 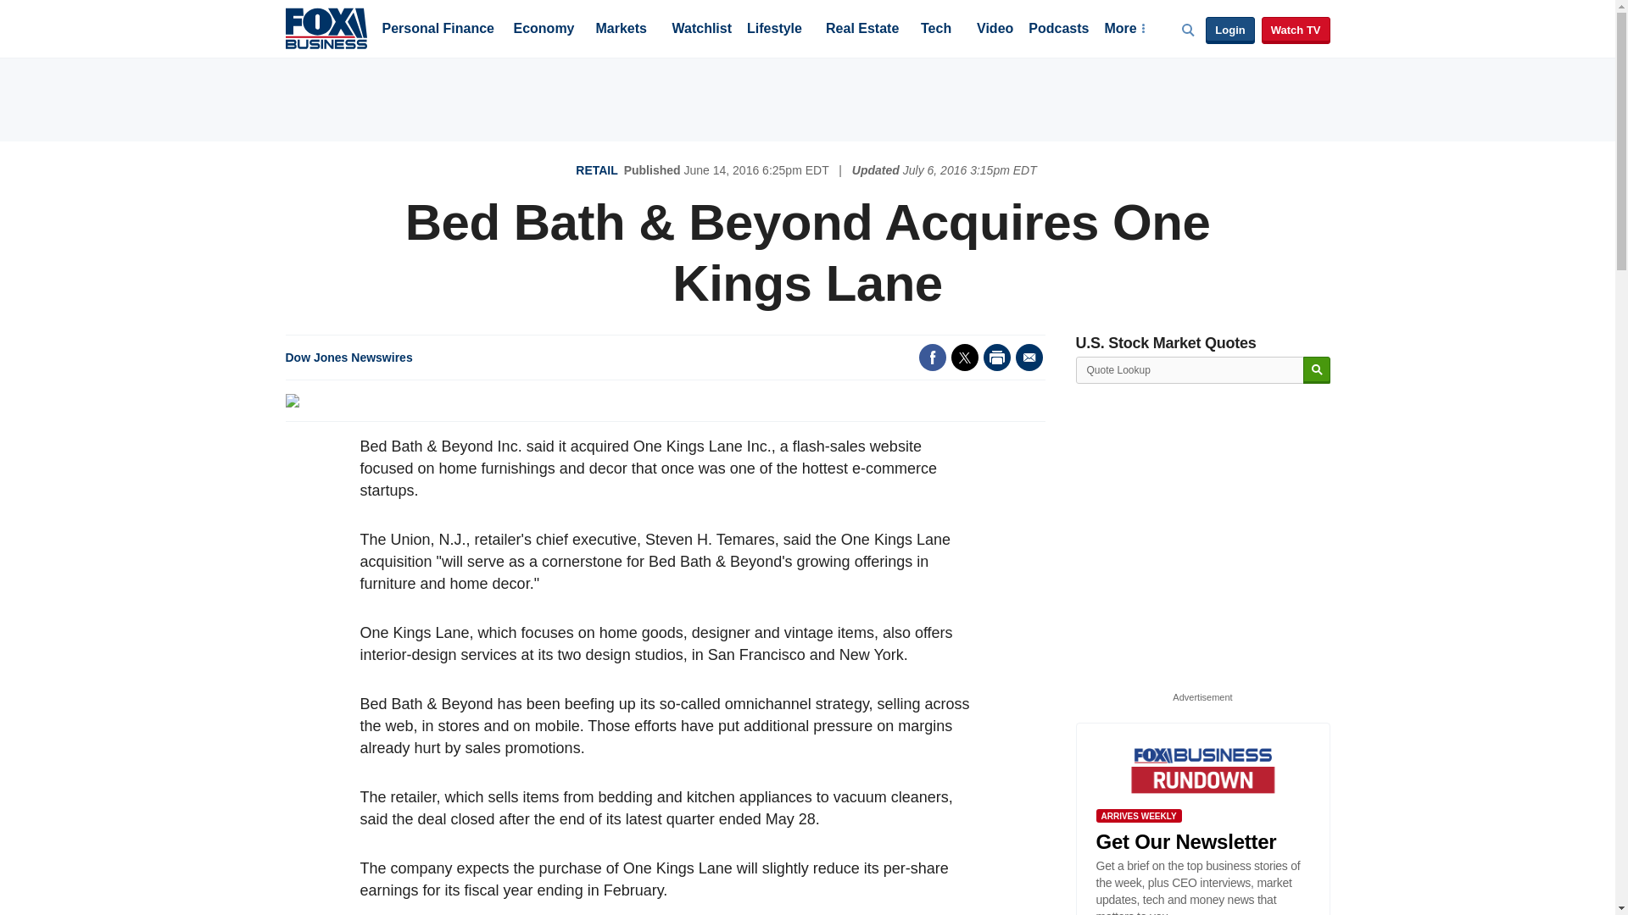 I want to click on Real Estate, so click(x=861, y=30).